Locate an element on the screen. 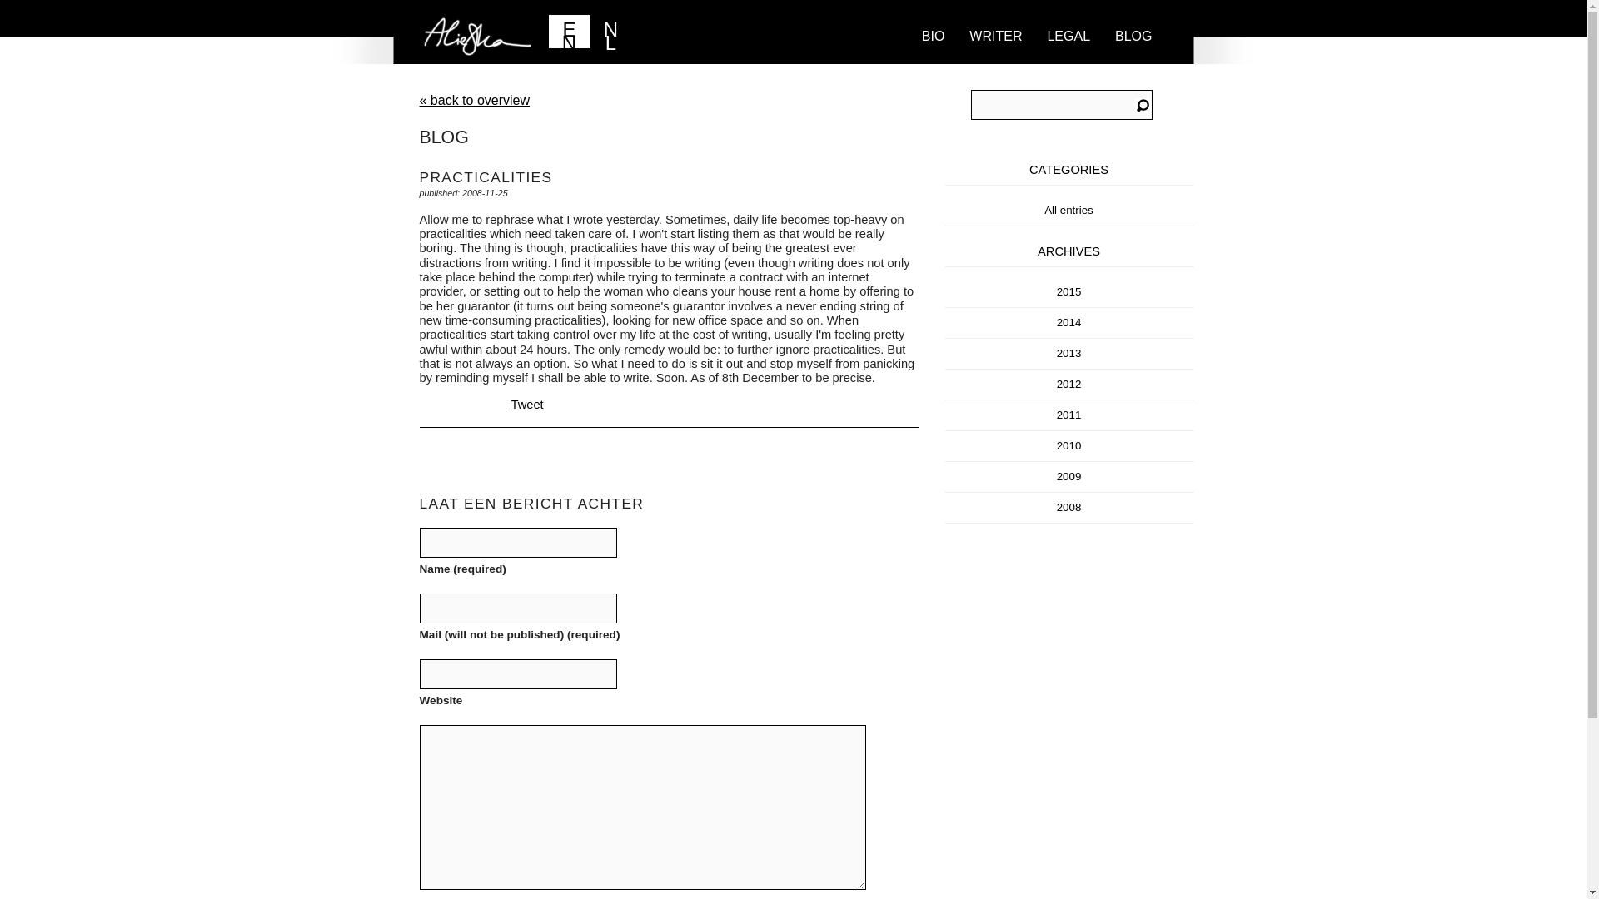 The width and height of the screenshot is (1599, 899). Search is located at coordinates (1143, 107).